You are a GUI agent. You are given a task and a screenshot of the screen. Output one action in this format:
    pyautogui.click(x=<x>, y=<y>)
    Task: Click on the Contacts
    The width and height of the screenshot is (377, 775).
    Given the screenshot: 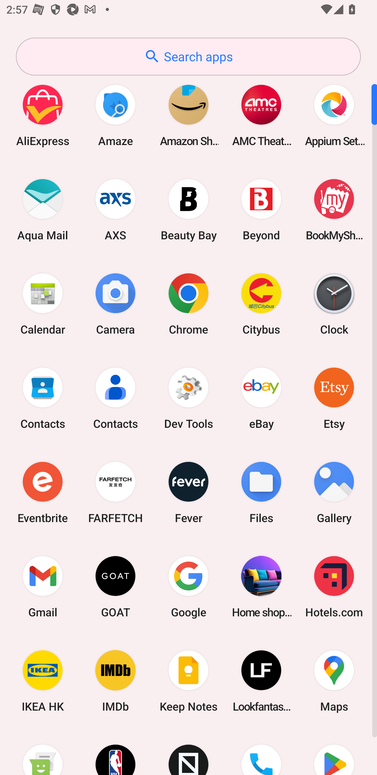 What is the action you would take?
    pyautogui.click(x=43, y=398)
    